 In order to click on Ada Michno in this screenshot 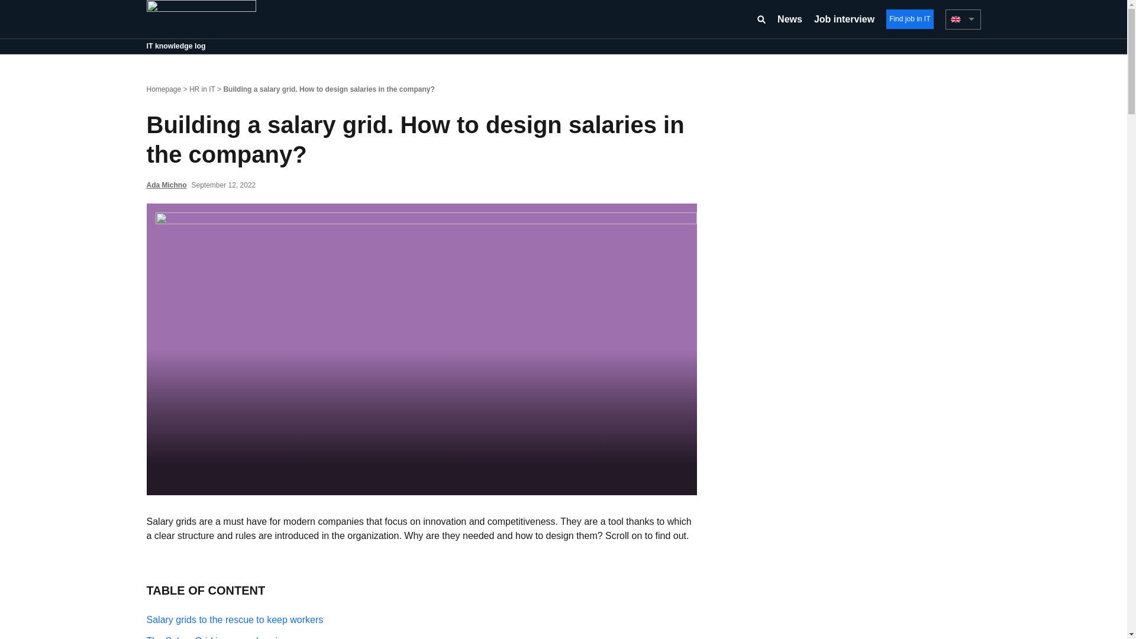, I will do `click(167, 185)`.